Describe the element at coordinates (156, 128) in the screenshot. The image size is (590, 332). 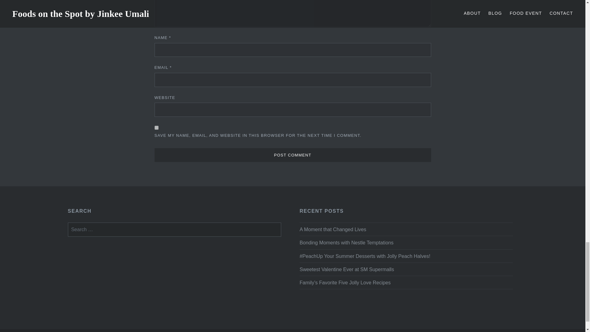
I see `yes` at that location.